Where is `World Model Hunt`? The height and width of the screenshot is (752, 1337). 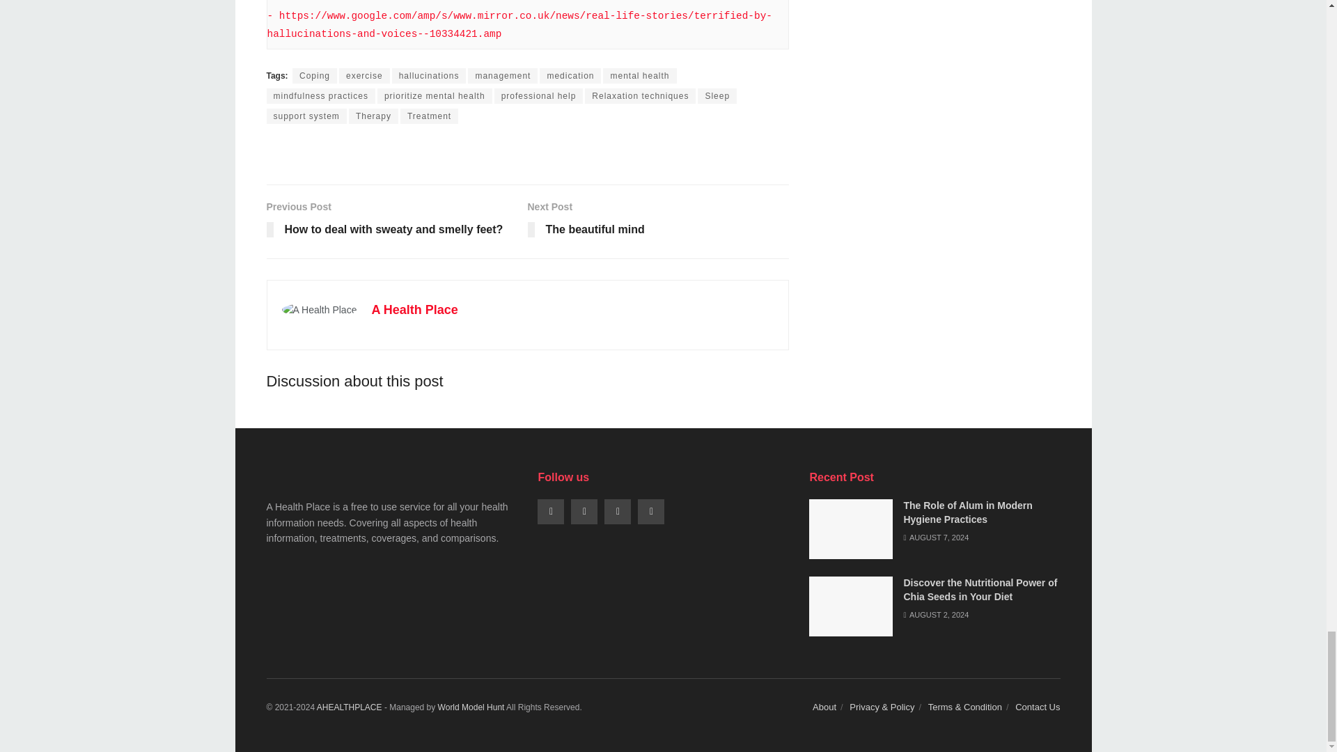 World Model Hunt is located at coordinates (471, 707).